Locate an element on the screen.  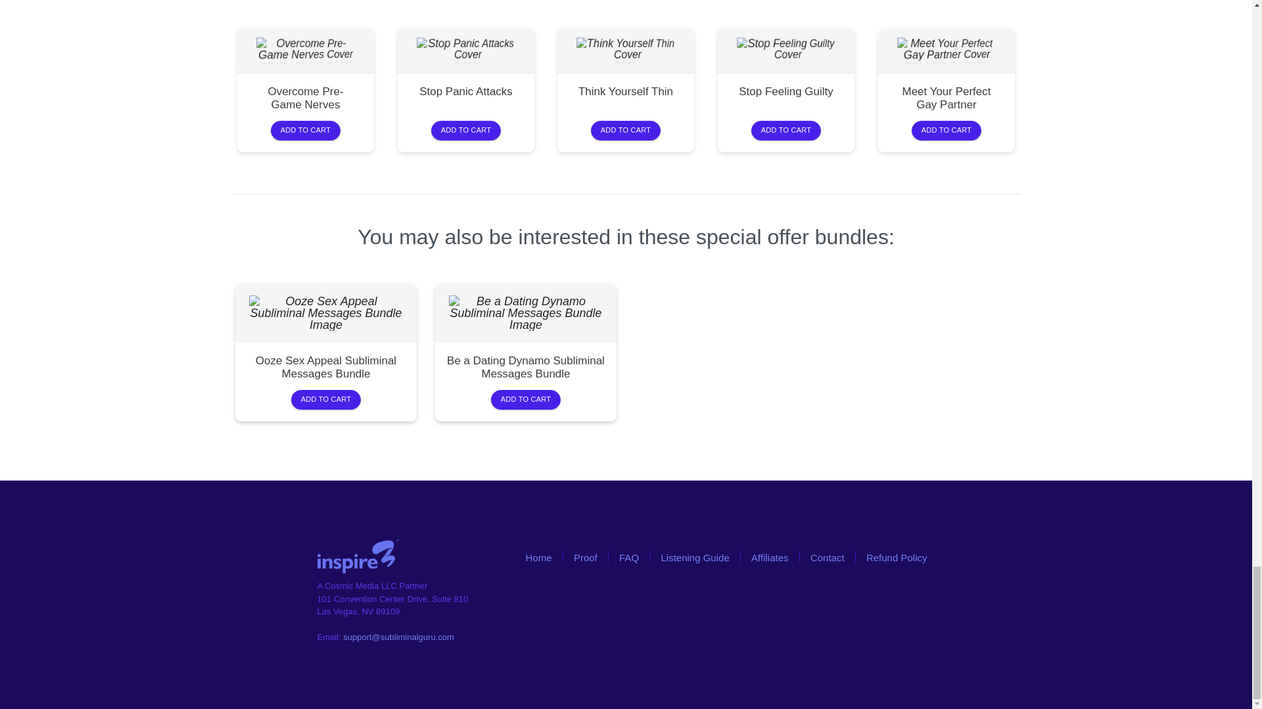
ADD TO CART is located at coordinates (786, 130).